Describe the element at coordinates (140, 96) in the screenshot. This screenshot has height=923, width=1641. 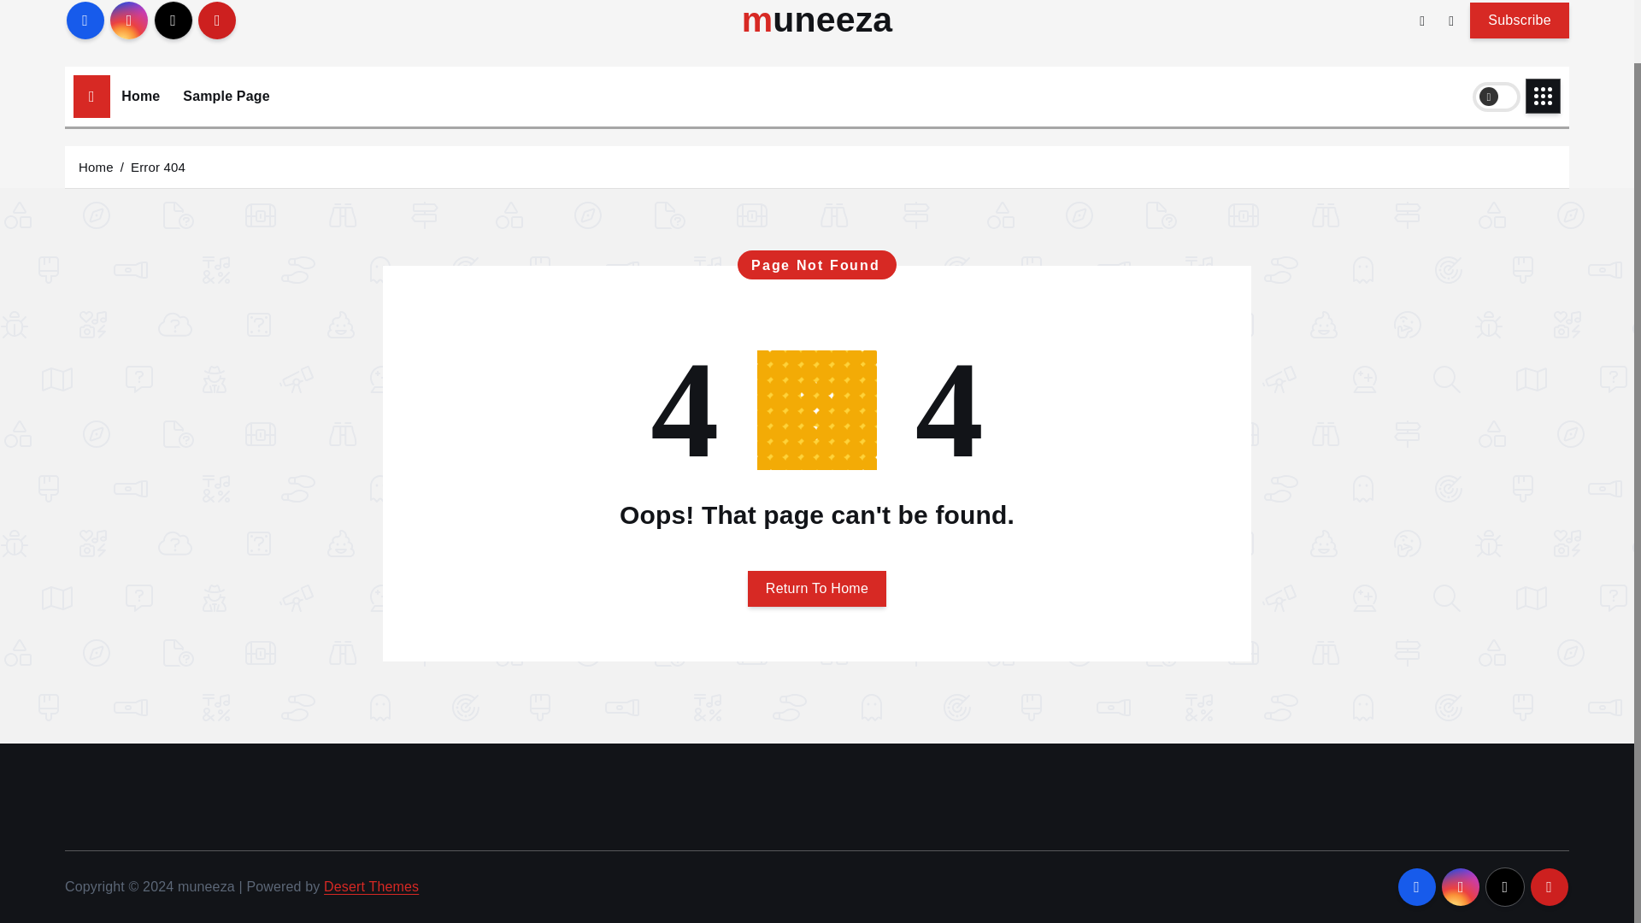
I see `Home` at that location.